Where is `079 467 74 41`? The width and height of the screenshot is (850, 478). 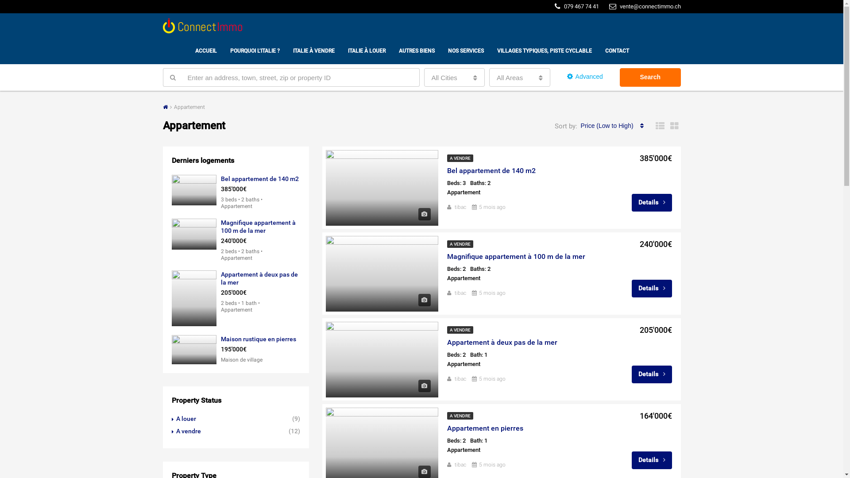
079 467 74 41 is located at coordinates (576, 6).